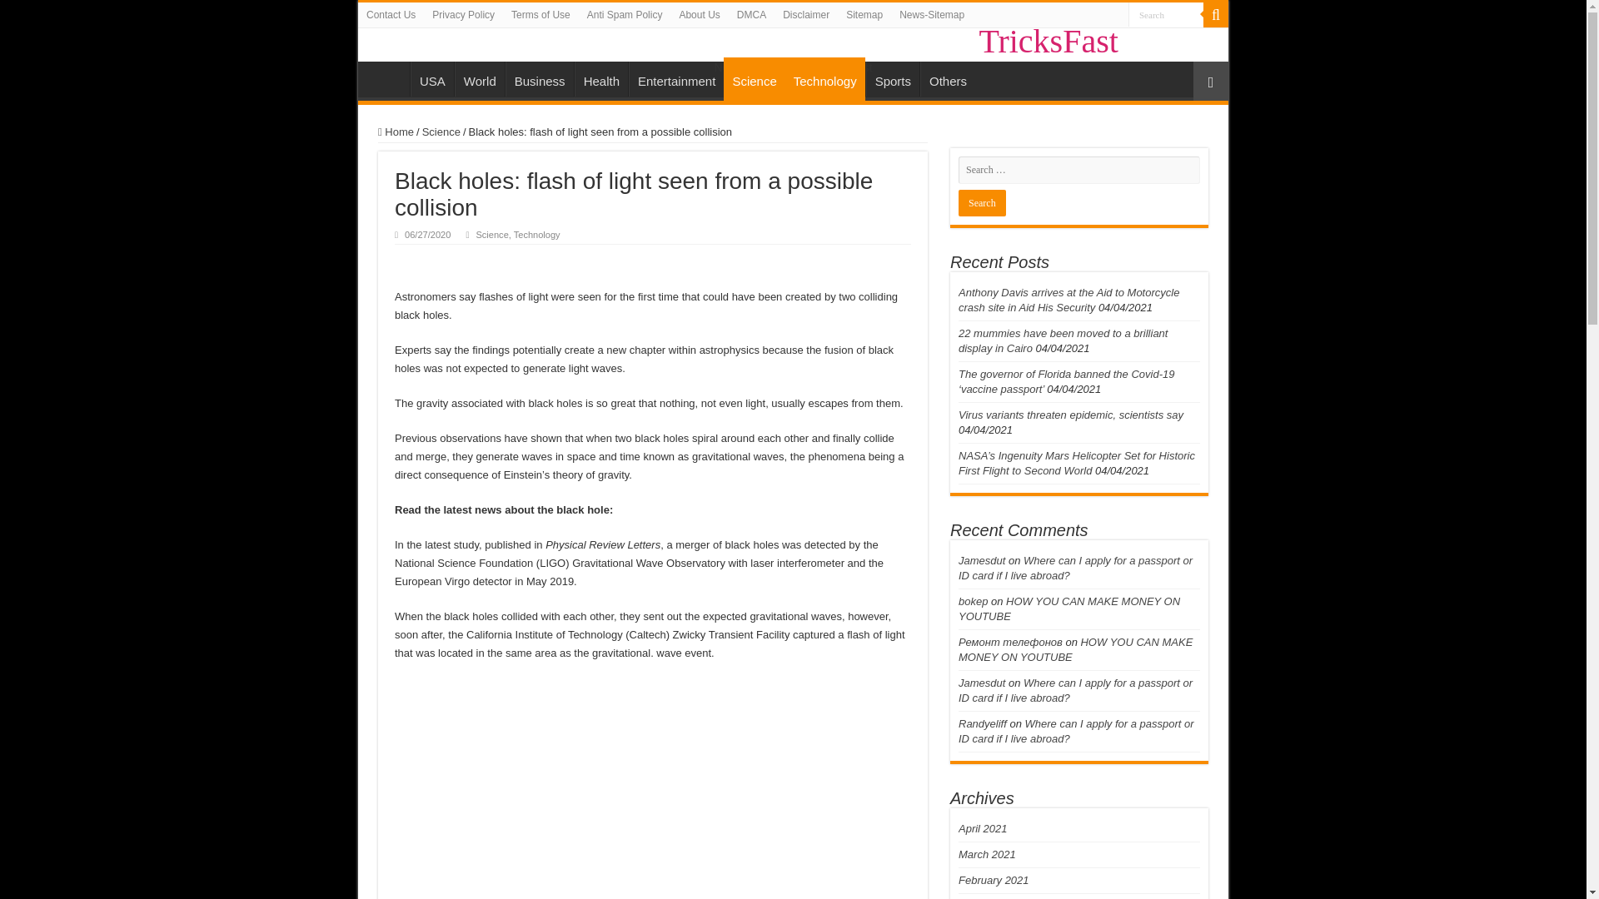 Image resolution: width=1599 pixels, height=899 pixels. What do you see at coordinates (432, 78) in the screenshot?
I see `USA` at bounding box center [432, 78].